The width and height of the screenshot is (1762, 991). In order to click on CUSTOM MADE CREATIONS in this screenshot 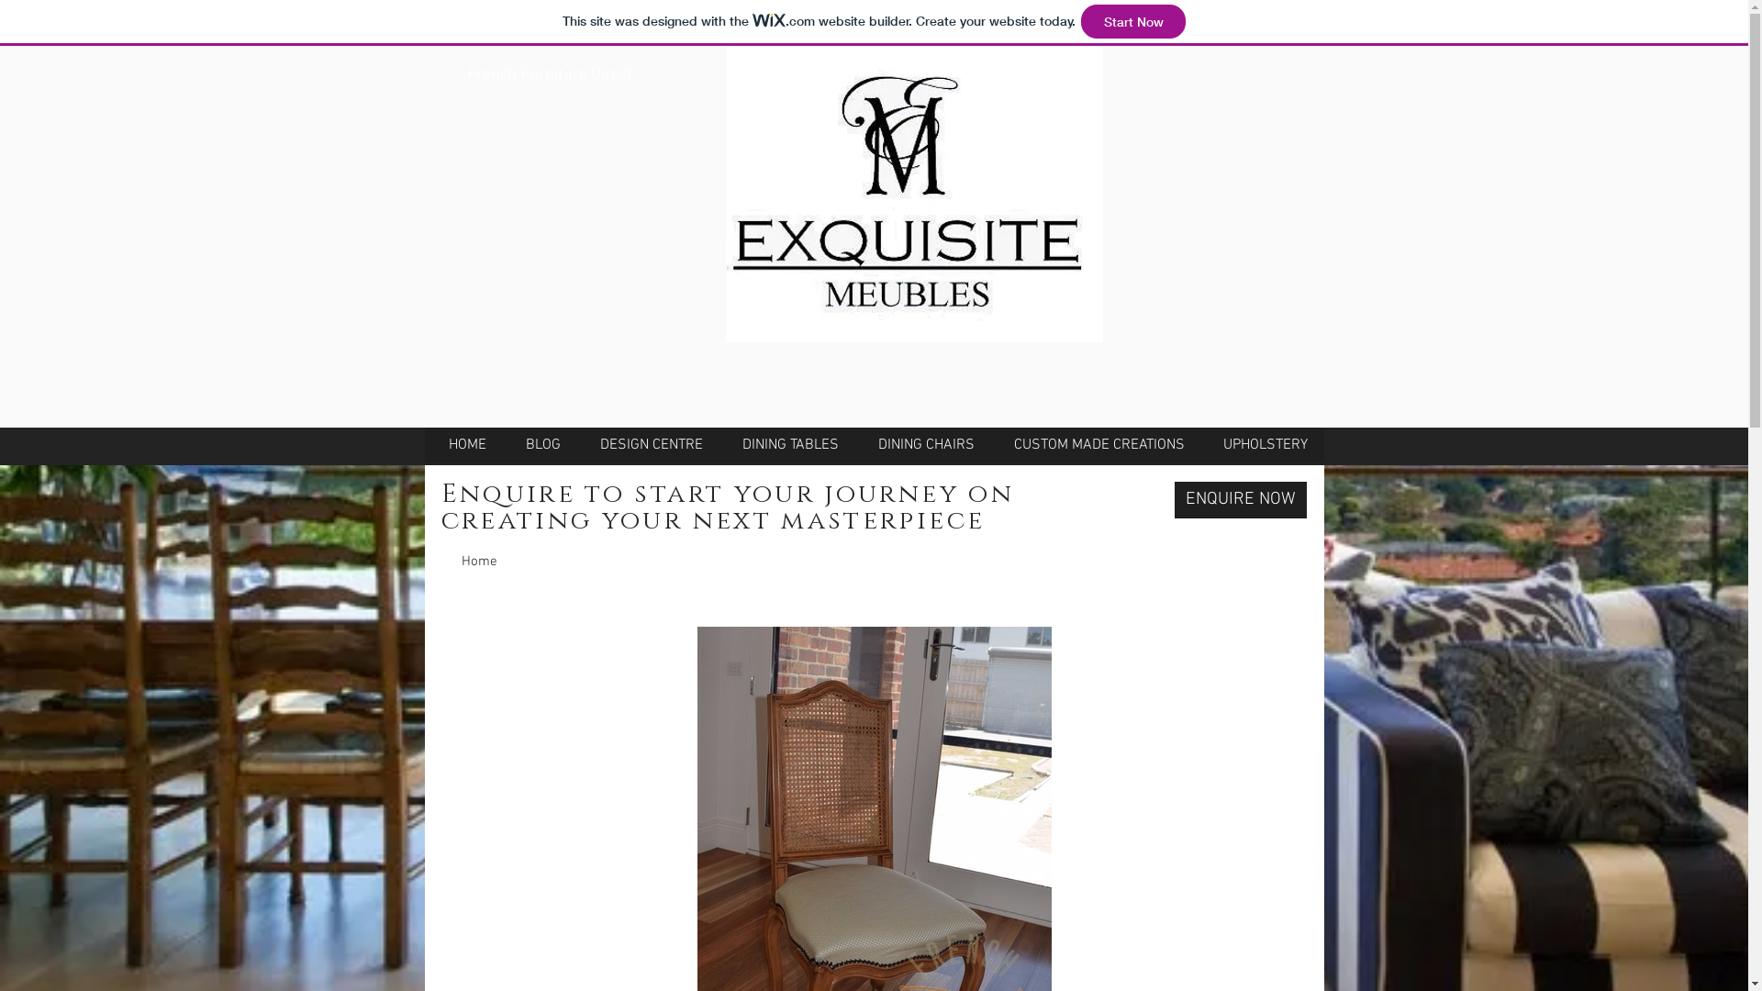, I will do `click(1099, 445)`.